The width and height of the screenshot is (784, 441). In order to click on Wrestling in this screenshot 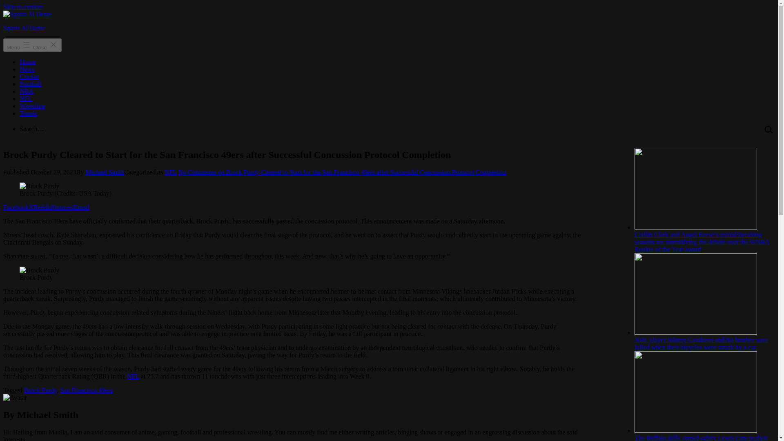, I will do `click(32, 105)`.